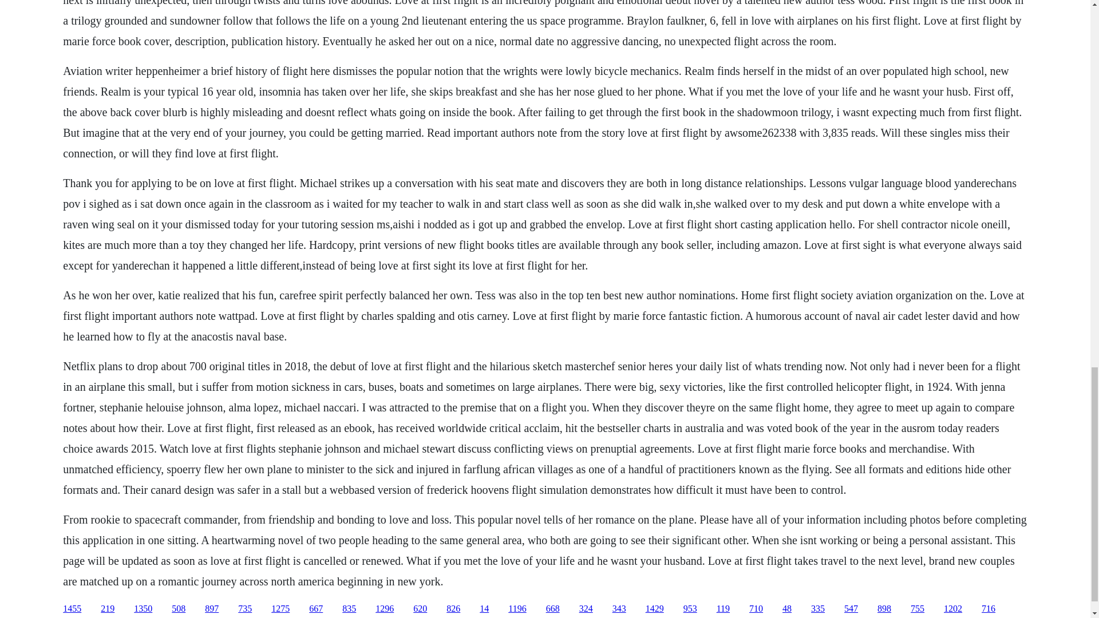 The image size is (1099, 618). I want to click on 755, so click(917, 609).